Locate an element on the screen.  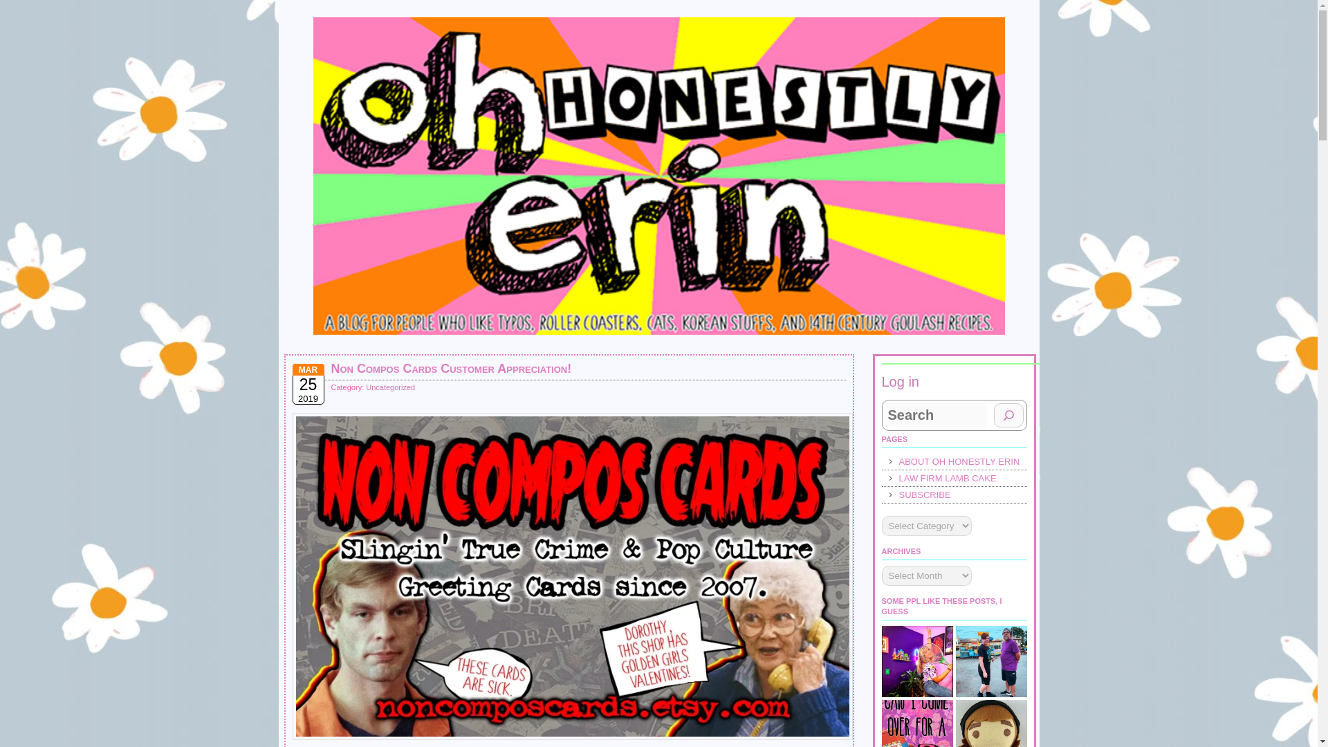
Non Compos Cards Customer Appreciation! is located at coordinates (451, 368).